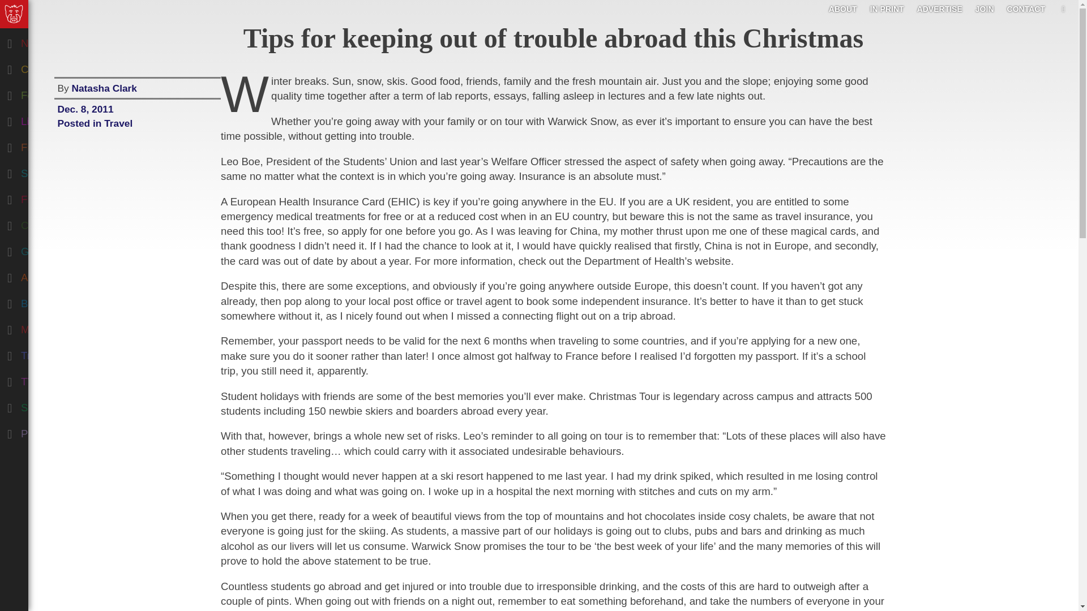  What do you see at coordinates (59, 249) in the screenshot?
I see `Games` at bounding box center [59, 249].